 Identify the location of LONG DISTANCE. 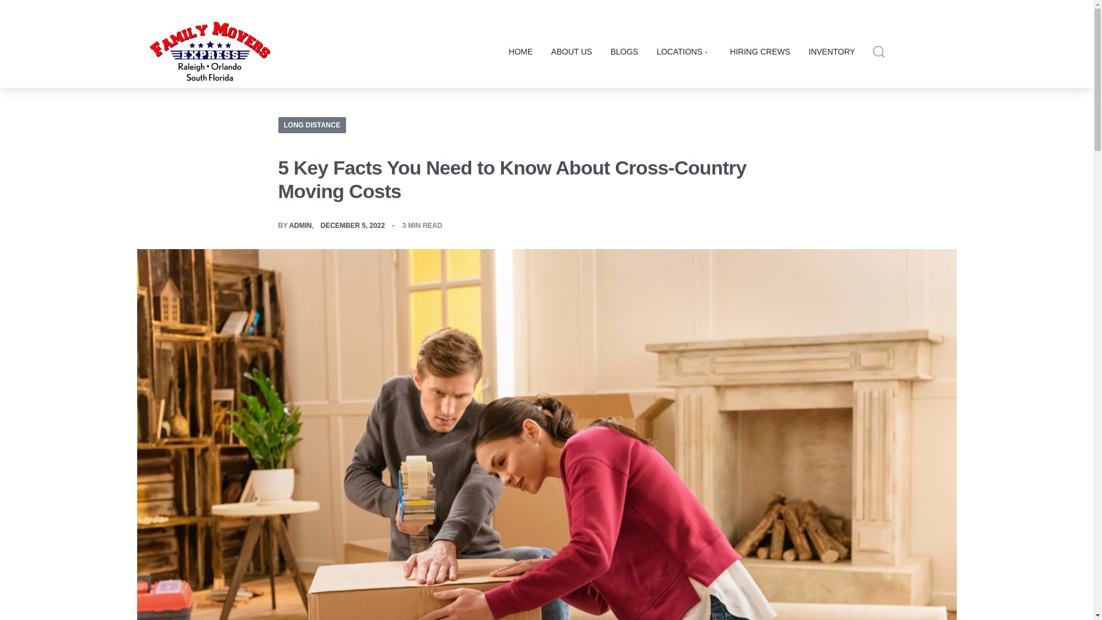
(311, 125).